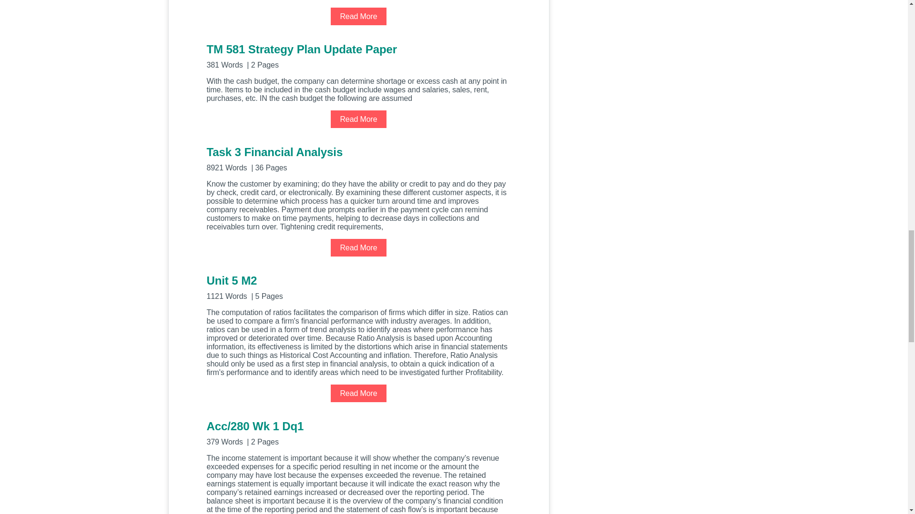 This screenshot has height=514, width=915. I want to click on Read More, so click(358, 16).